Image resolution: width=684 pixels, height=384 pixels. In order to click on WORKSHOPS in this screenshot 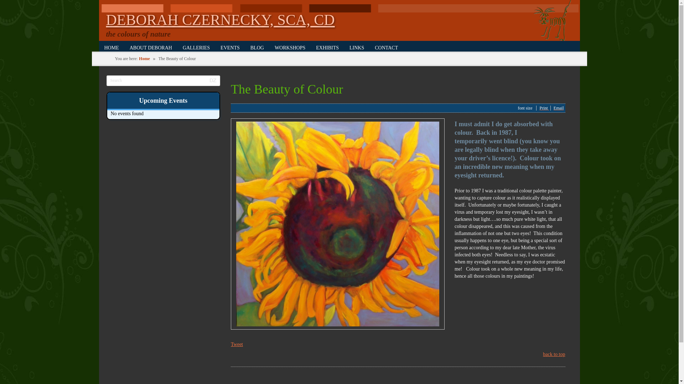, I will do `click(290, 47)`.